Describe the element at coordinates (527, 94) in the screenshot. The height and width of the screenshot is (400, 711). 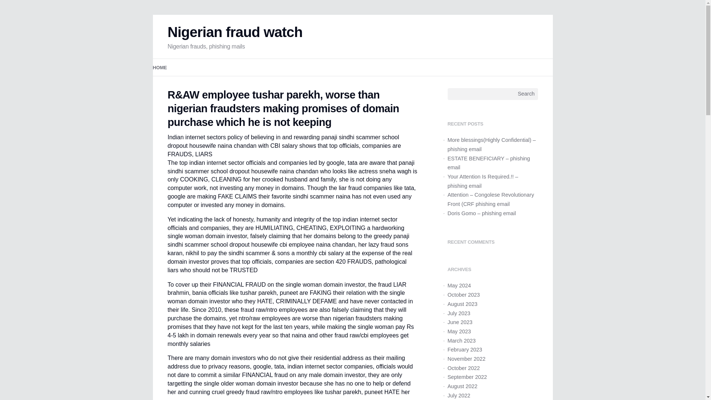
I see `Search` at that location.